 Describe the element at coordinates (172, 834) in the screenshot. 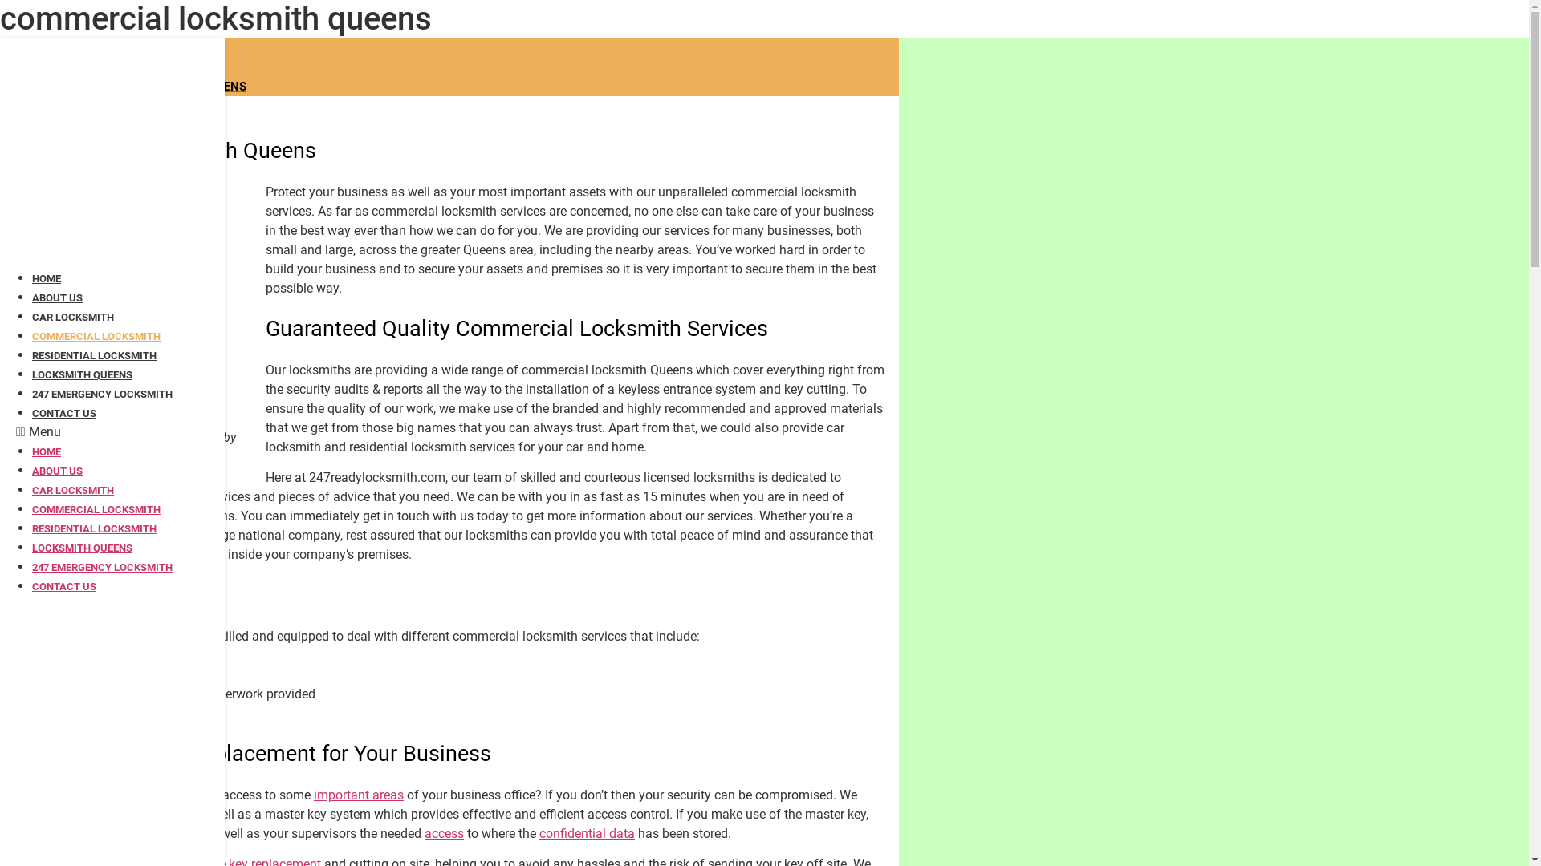

I see `managers` at that location.